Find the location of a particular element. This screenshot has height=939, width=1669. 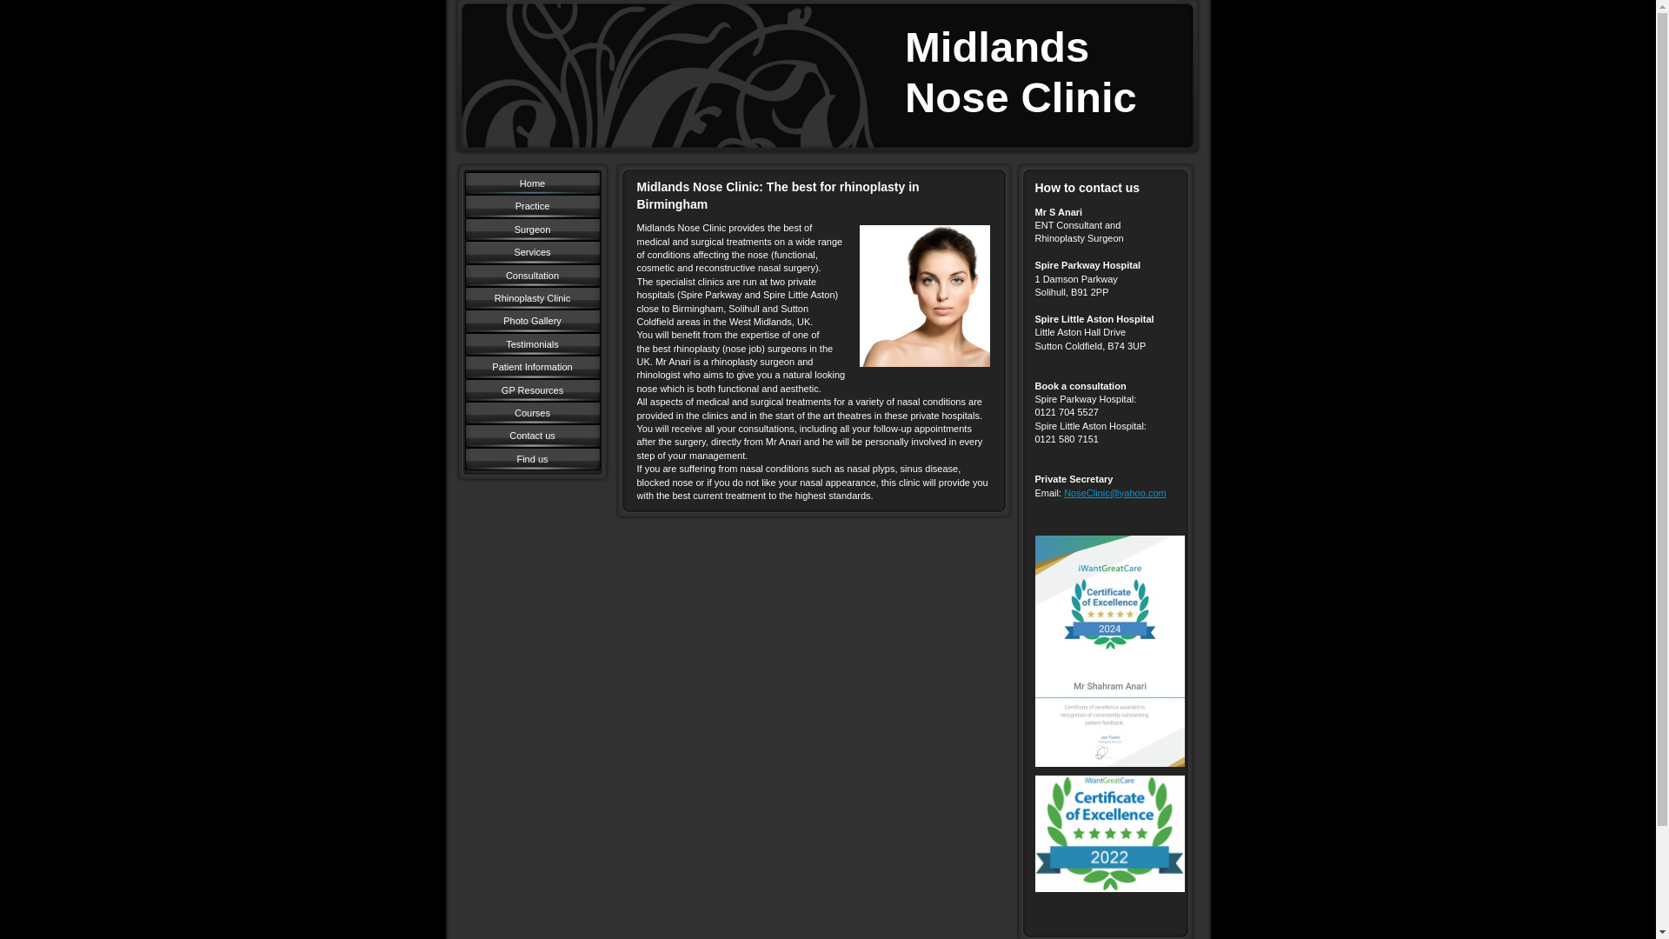

Photo Gallery is located at coordinates (531, 321).